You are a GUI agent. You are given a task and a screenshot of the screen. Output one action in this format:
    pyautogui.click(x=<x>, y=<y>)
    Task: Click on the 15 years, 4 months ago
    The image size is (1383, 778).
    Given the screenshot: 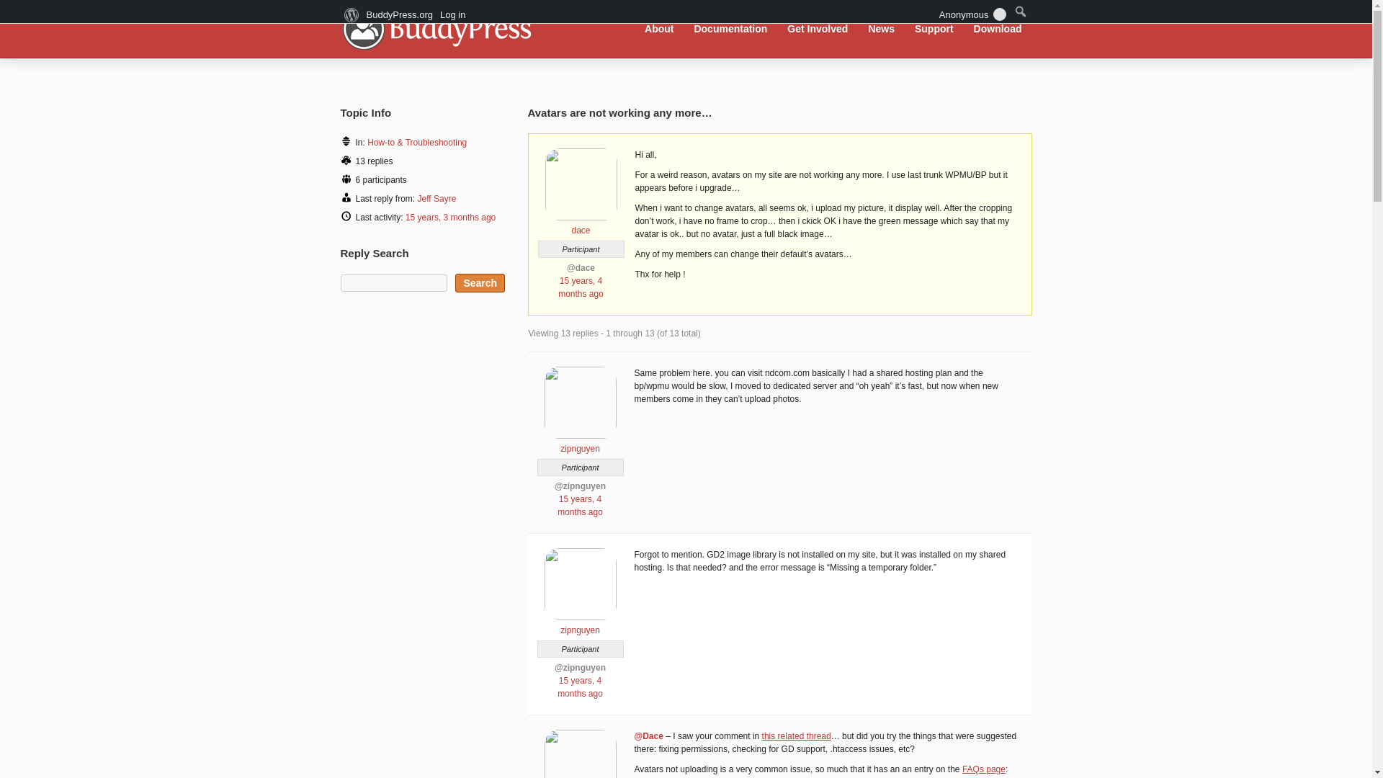 What is the action you would take?
    pyautogui.click(x=581, y=287)
    